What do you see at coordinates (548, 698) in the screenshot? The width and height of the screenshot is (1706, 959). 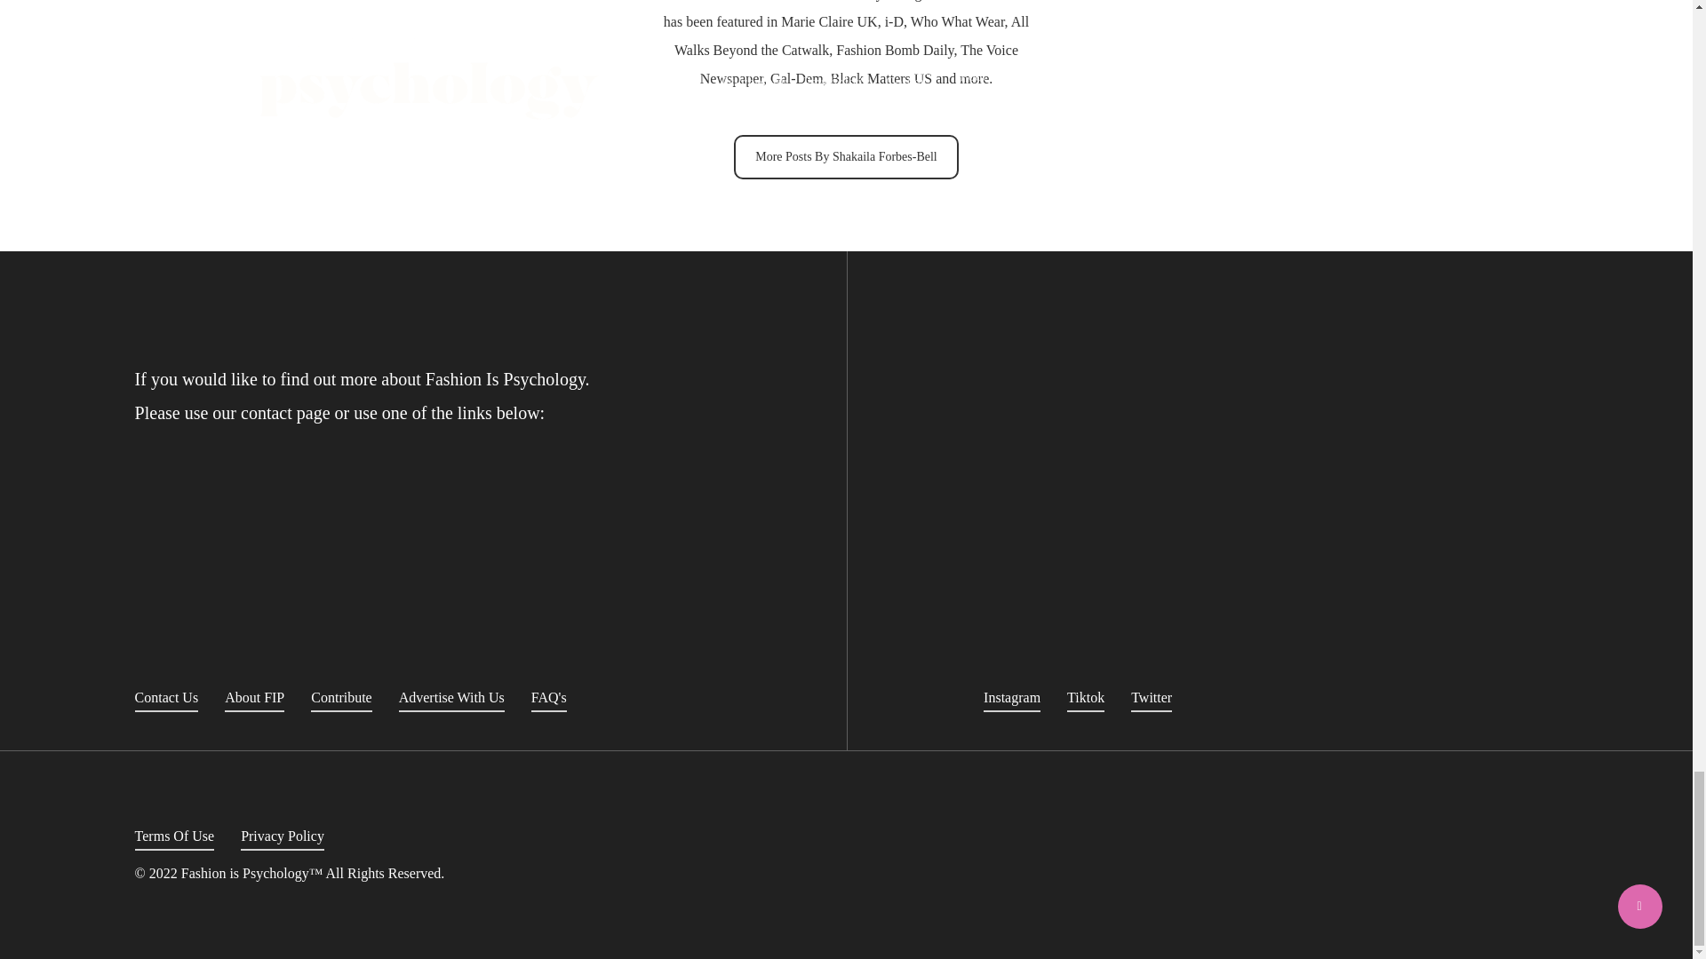 I see `FAQ'S` at bounding box center [548, 698].